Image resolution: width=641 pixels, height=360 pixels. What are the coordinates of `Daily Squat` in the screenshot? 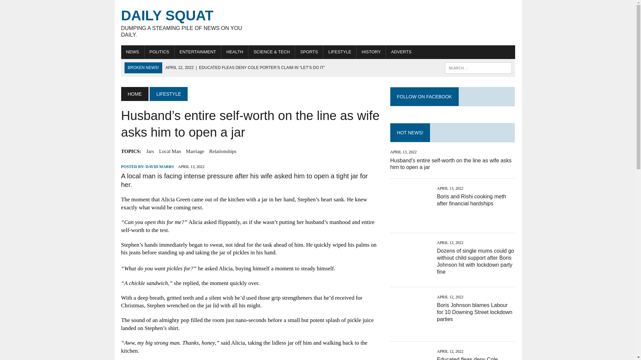 It's located at (134, 94).